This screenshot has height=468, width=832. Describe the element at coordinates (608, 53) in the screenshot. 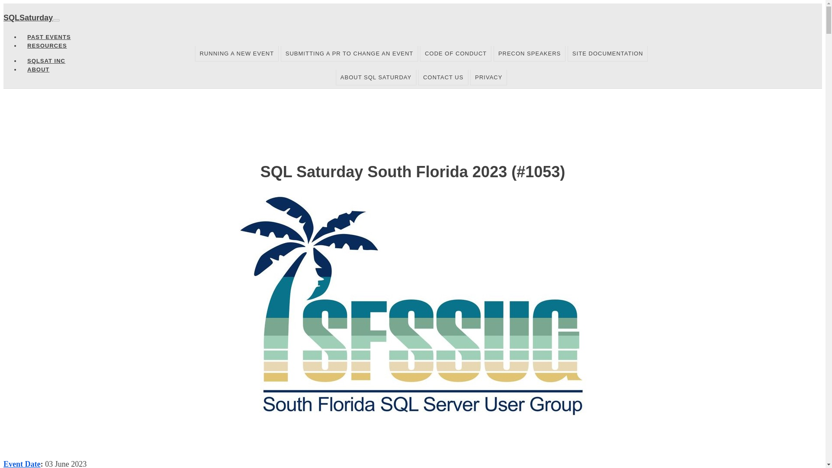

I see `SITE DOCUMENTATION` at that location.